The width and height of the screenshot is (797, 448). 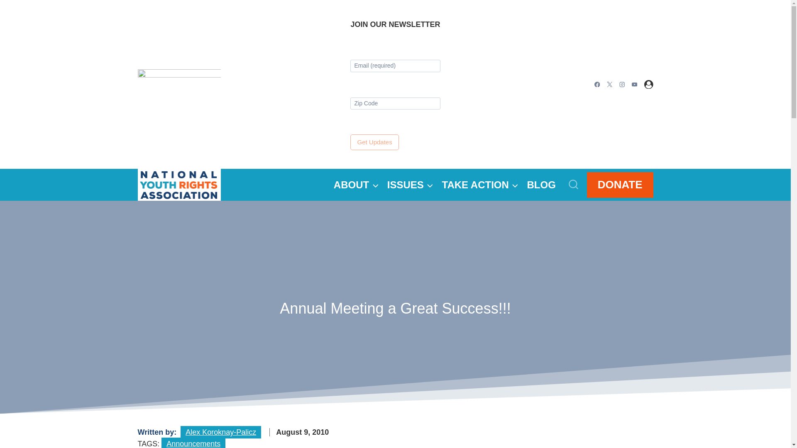 I want to click on Announcements, so click(x=193, y=443).